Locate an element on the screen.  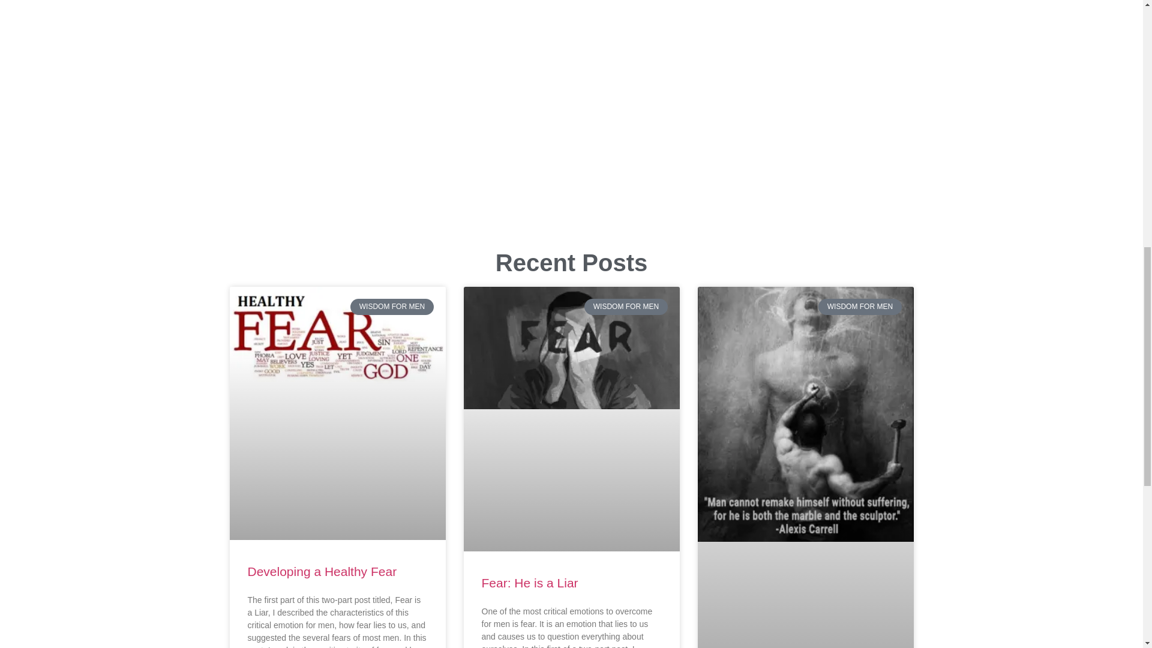
Fear: He is a Liar is located at coordinates (529, 583).